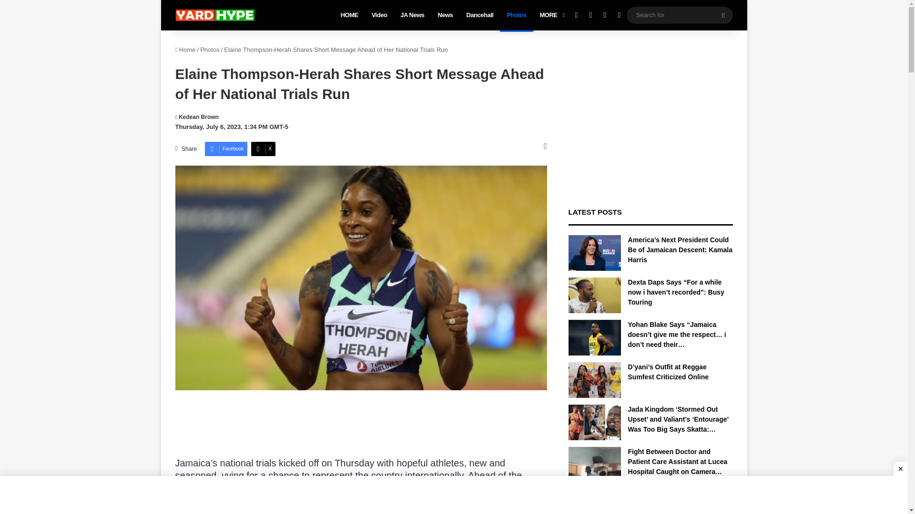 Image resolution: width=915 pixels, height=514 pixels. What do you see at coordinates (185, 49) in the screenshot?
I see `Home` at bounding box center [185, 49].